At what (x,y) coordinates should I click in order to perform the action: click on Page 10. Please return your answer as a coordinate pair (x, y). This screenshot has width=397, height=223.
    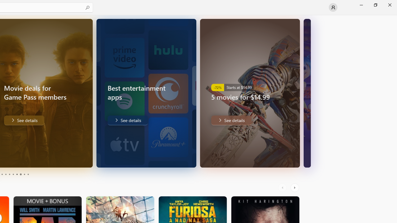
    Looking at the image, I should click on (28, 174).